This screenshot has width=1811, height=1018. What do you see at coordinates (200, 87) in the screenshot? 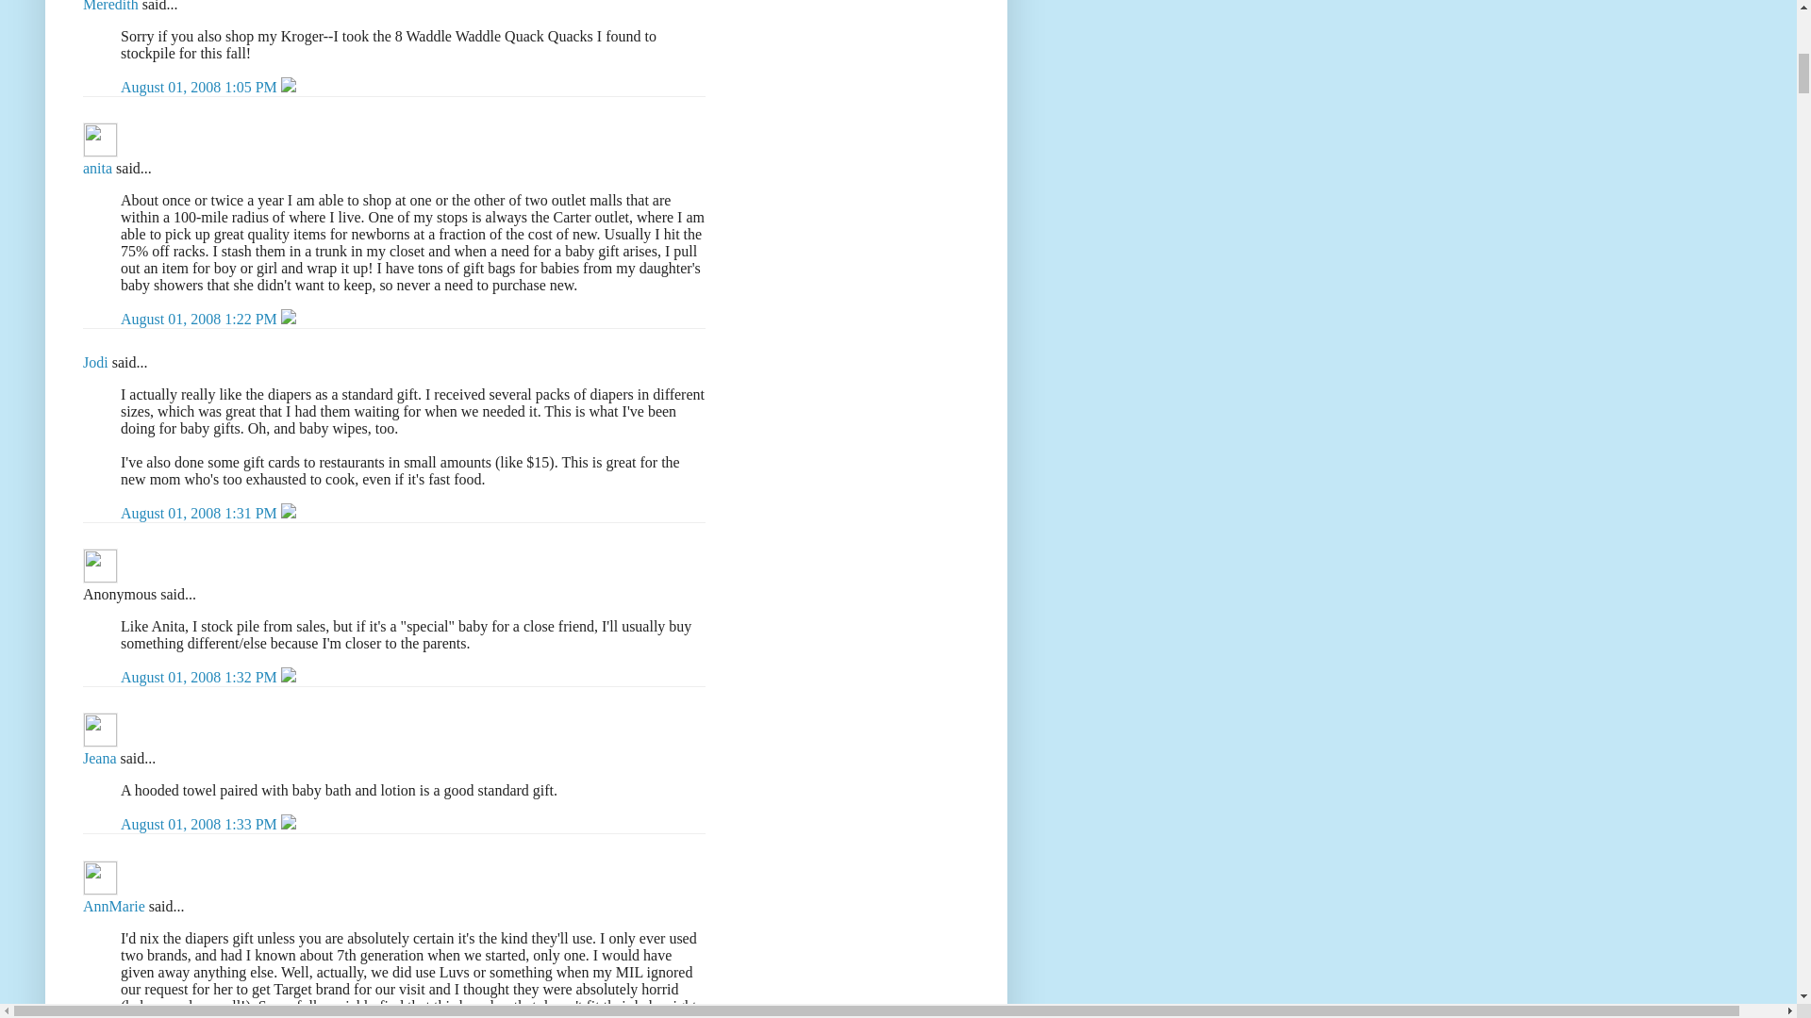
I see `August 01, 2008 1:05 PM` at bounding box center [200, 87].